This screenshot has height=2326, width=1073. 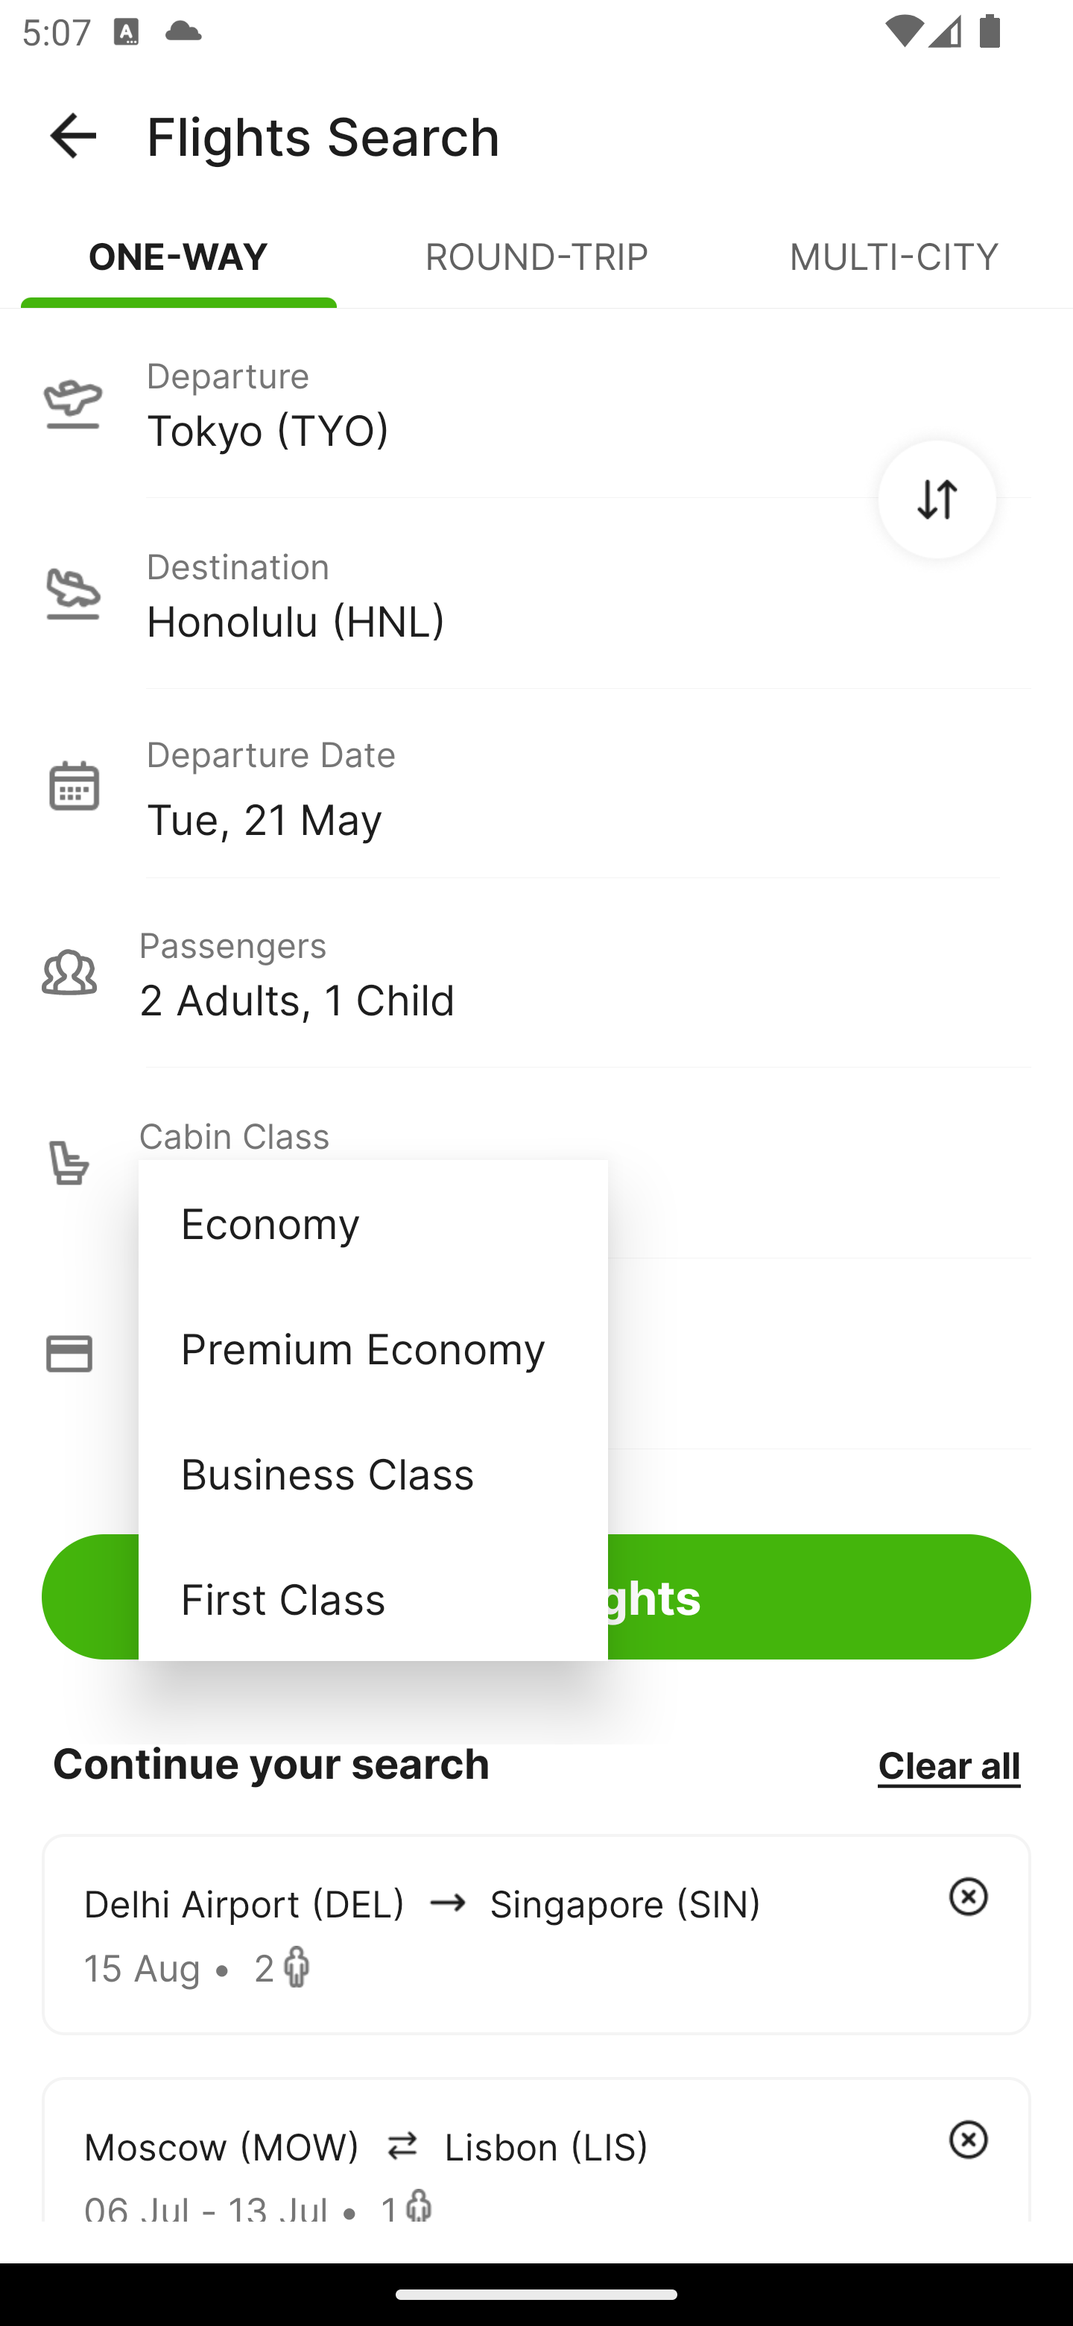 I want to click on Business Class, so click(x=373, y=1472).